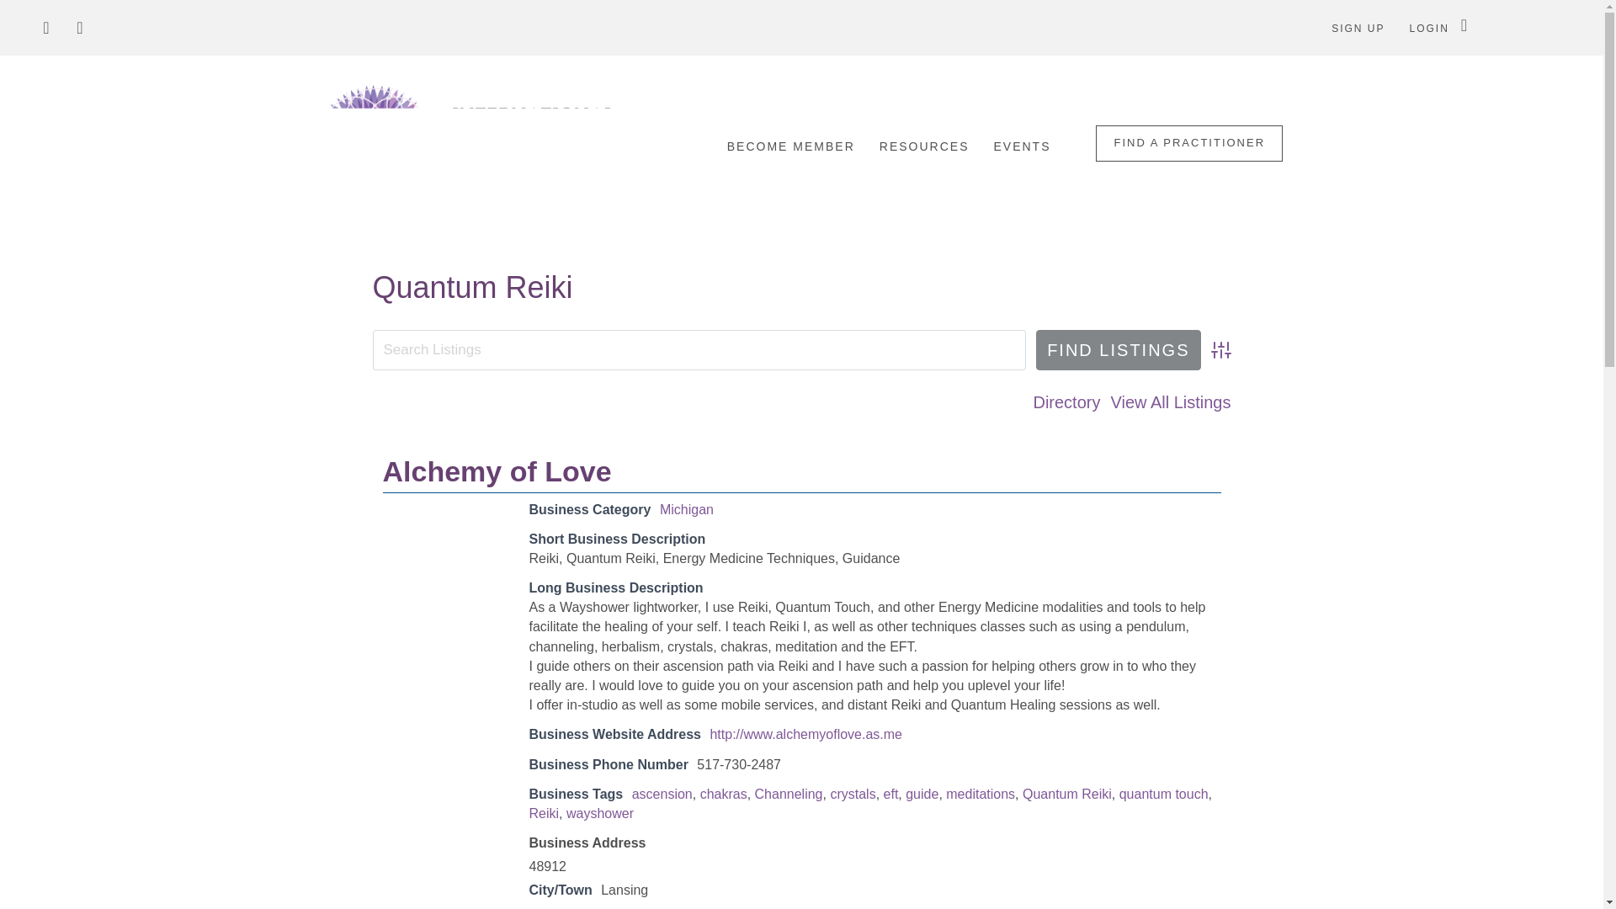 The width and height of the screenshot is (1616, 909). What do you see at coordinates (1164, 794) in the screenshot?
I see `quantum touch` at bounding box center [1164, 794].